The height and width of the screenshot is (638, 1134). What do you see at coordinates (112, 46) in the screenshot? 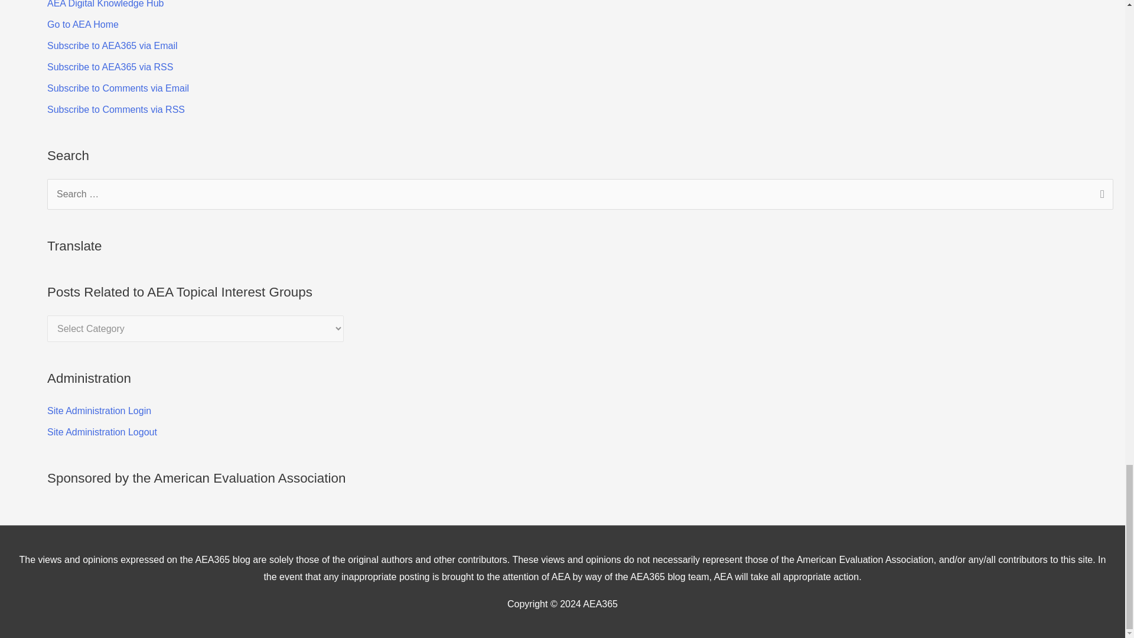
I see `Subscribe to AEA365 via Email` at bounding box center [112, 46].